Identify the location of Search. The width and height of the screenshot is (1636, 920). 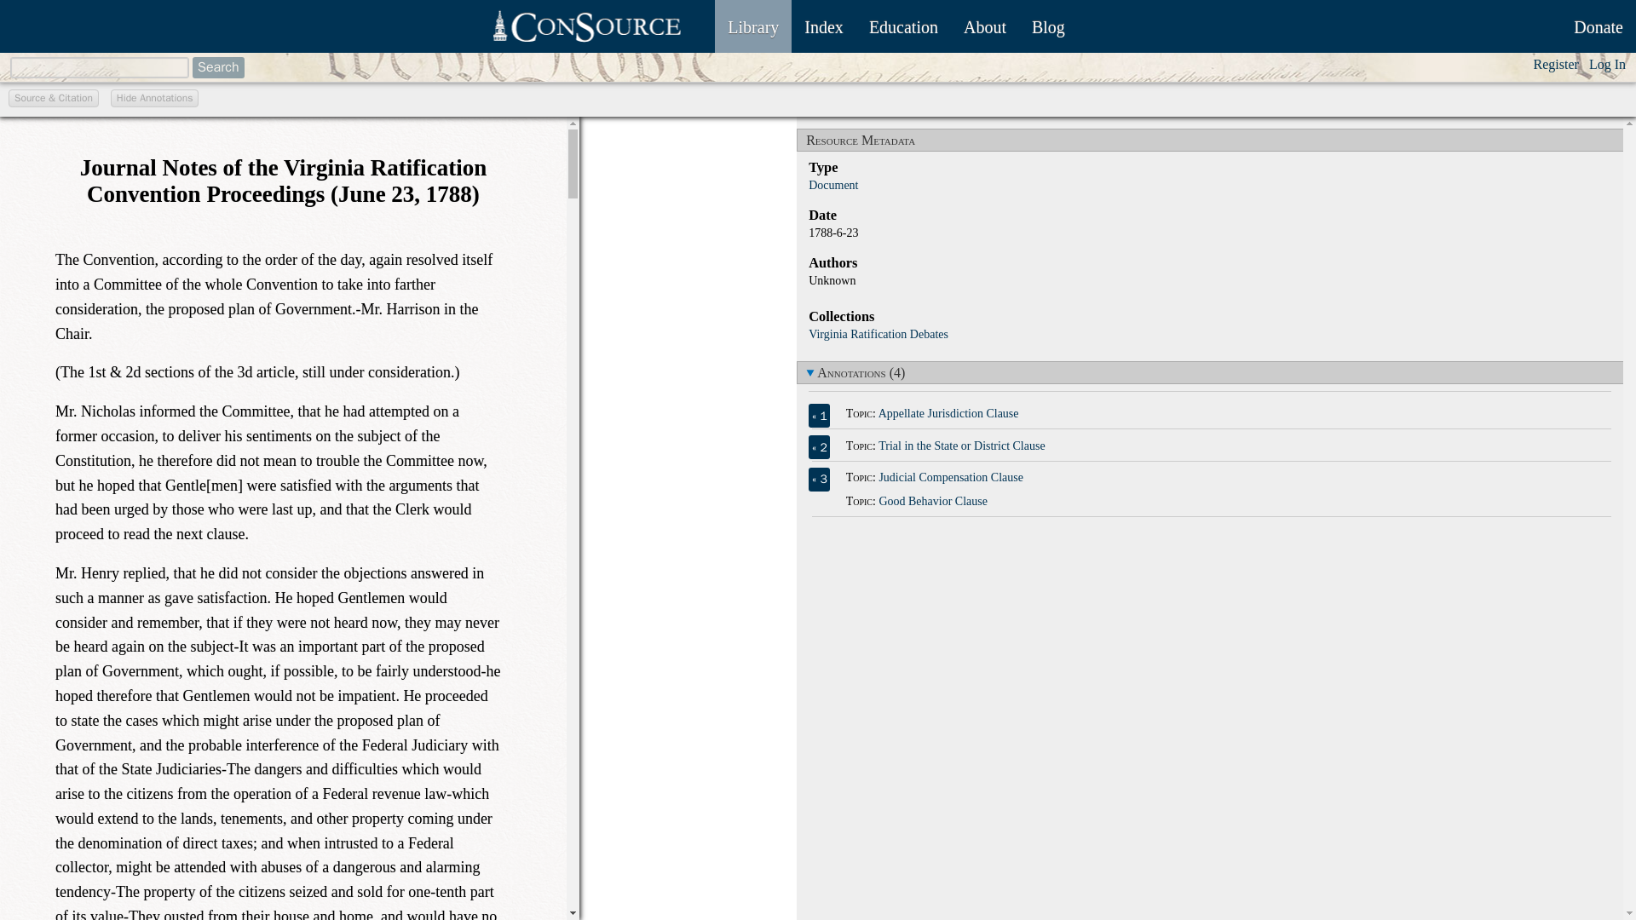
(218, 66).